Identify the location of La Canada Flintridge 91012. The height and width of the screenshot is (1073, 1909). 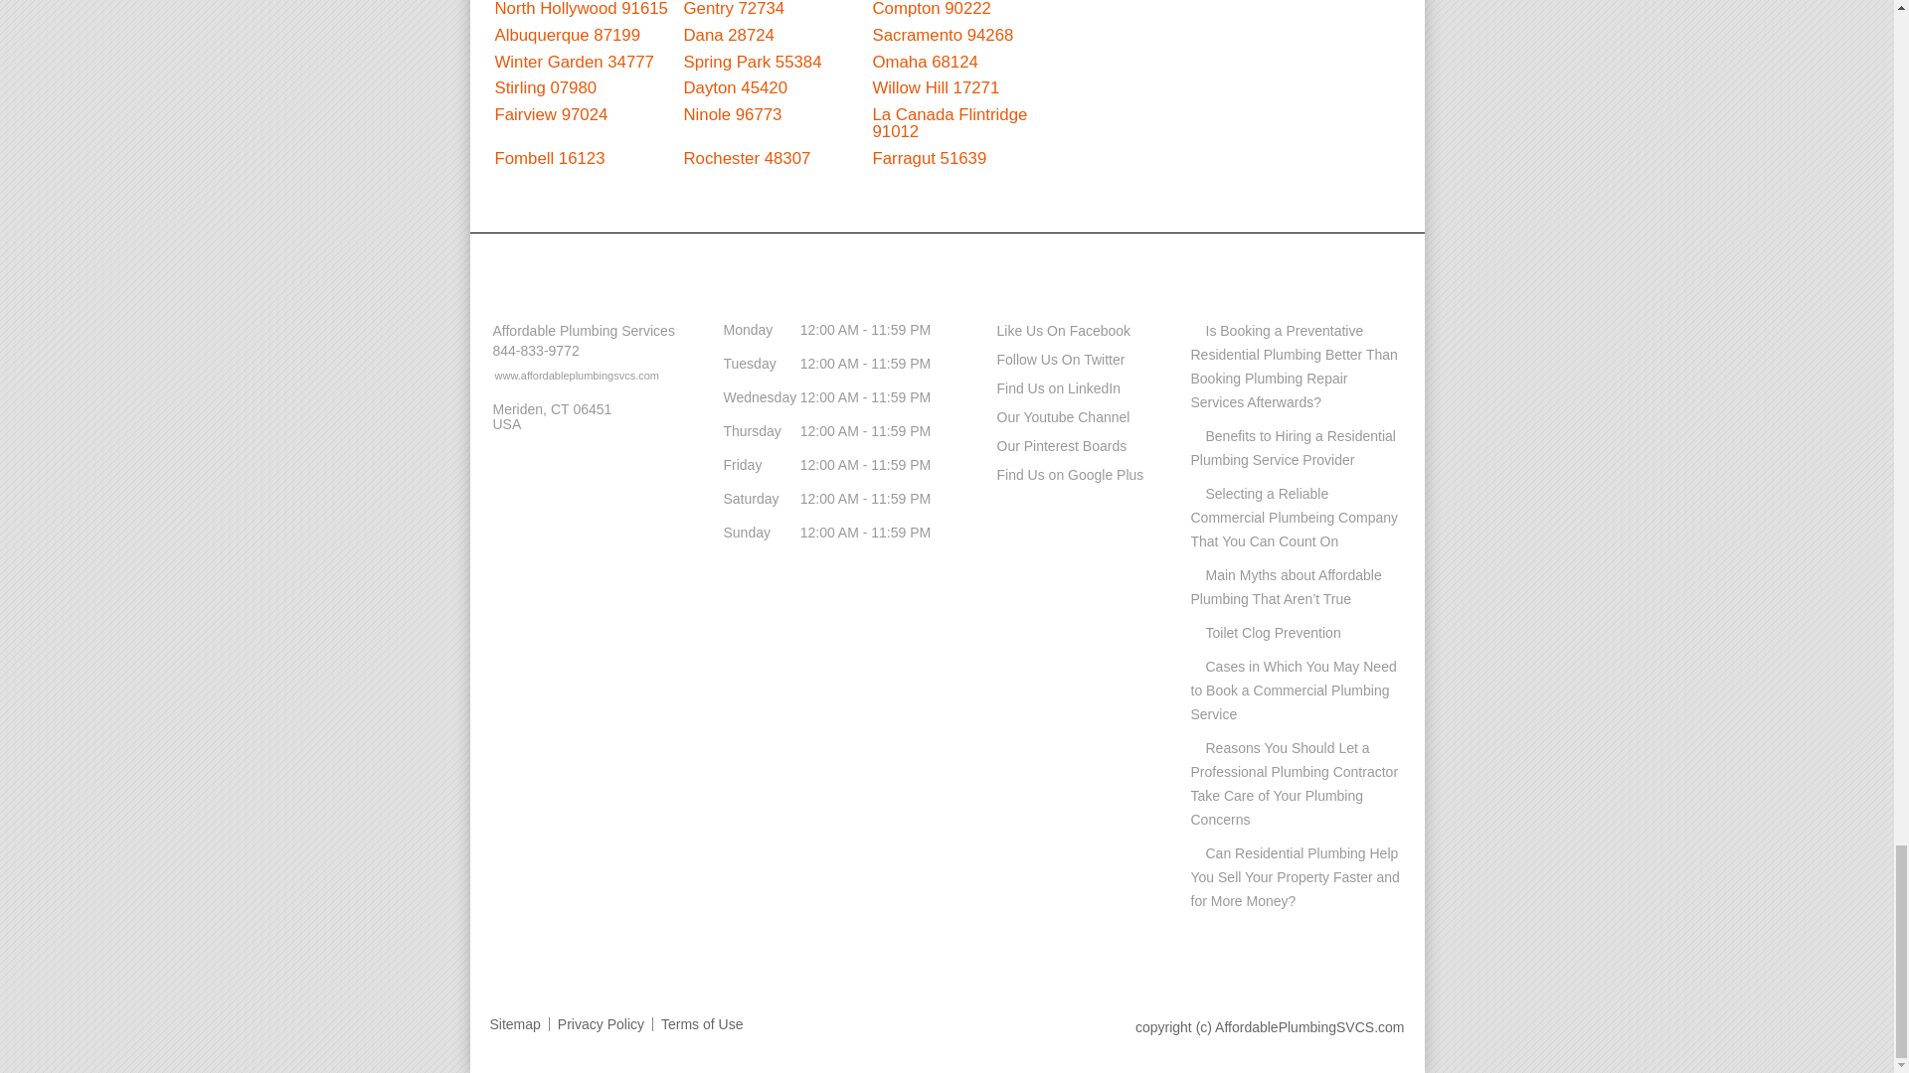
(951, 122).